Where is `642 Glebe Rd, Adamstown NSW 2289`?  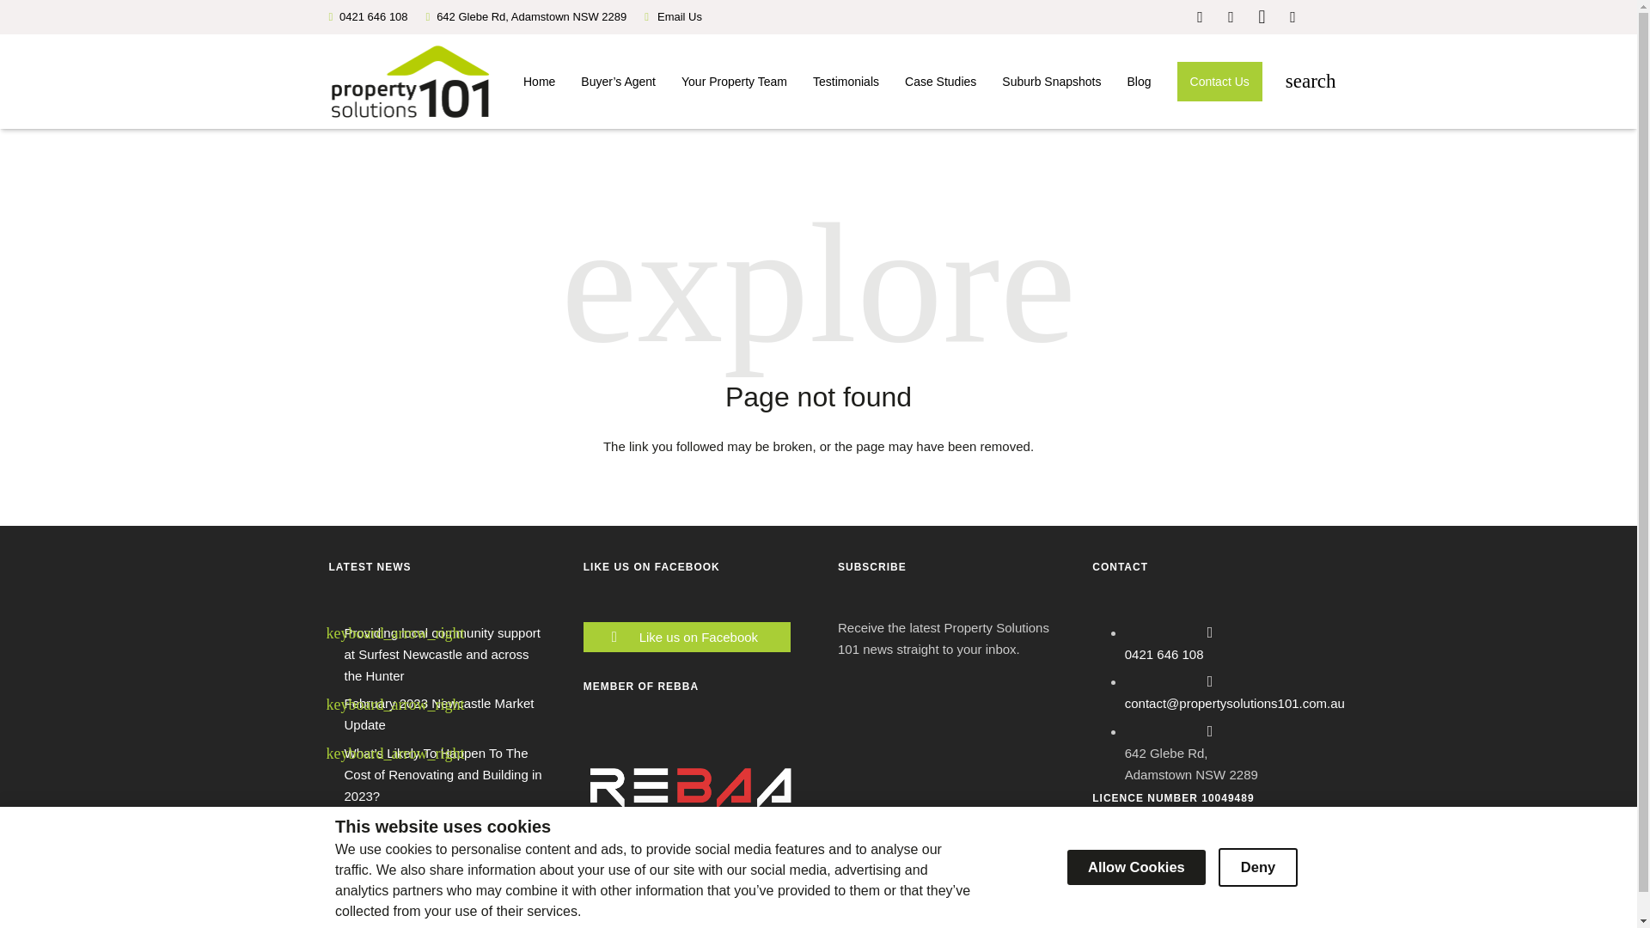 642 Glebe Rd, Adamstown NSW 2289 is located at coordinates (531, 16).